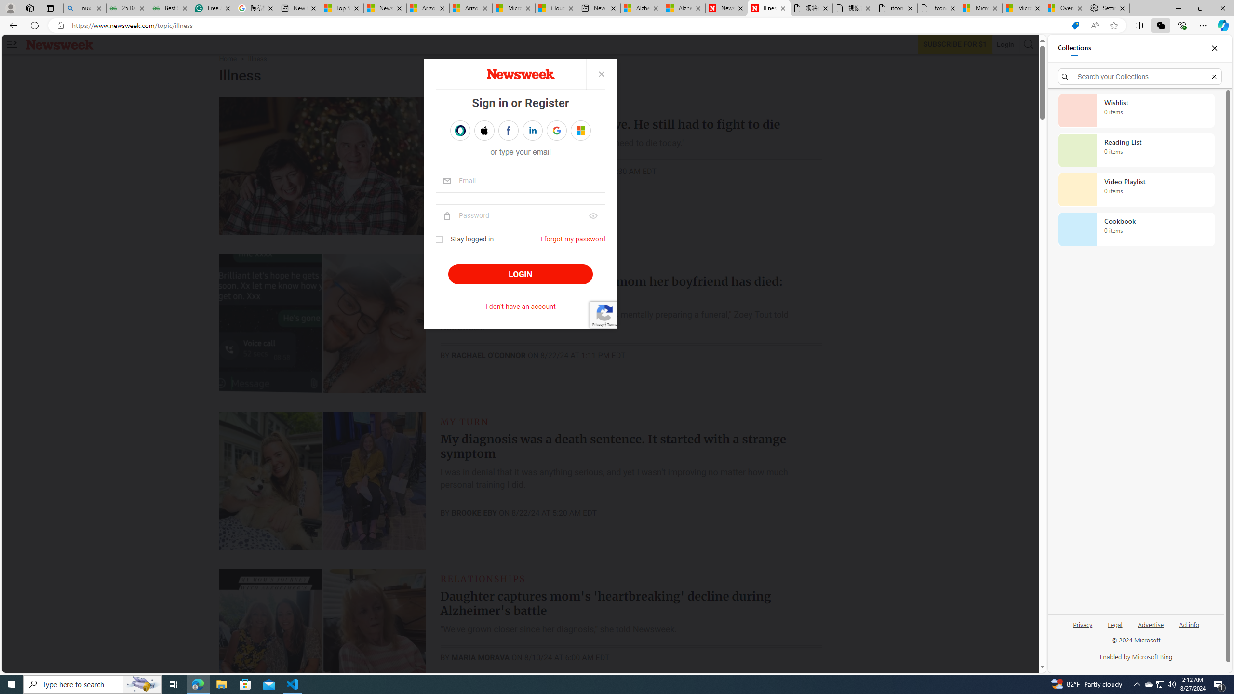 The height and width of the screenshot is (694, 1234). What do you see at coordinates (1136, 229) in the screenshot?
I see `Cookbook collection, 0 items` at bounding box center [1136, 229].